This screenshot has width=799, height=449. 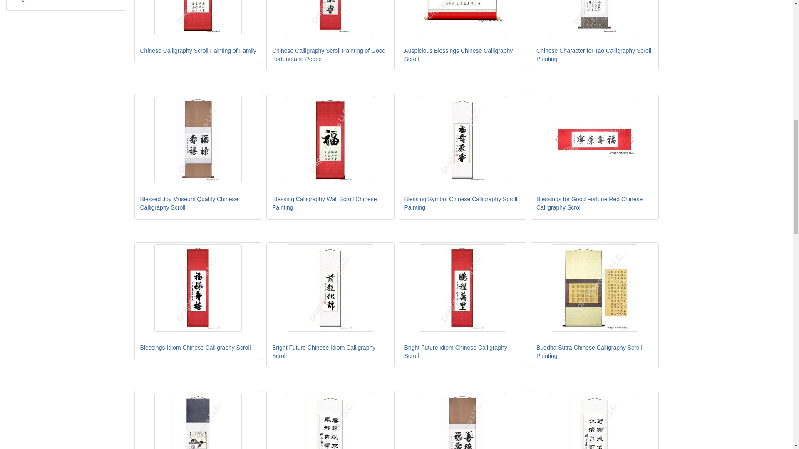 I want to click on Cat and Rat Chinese Calligraphy Scroll, so click(x=198, y=421).